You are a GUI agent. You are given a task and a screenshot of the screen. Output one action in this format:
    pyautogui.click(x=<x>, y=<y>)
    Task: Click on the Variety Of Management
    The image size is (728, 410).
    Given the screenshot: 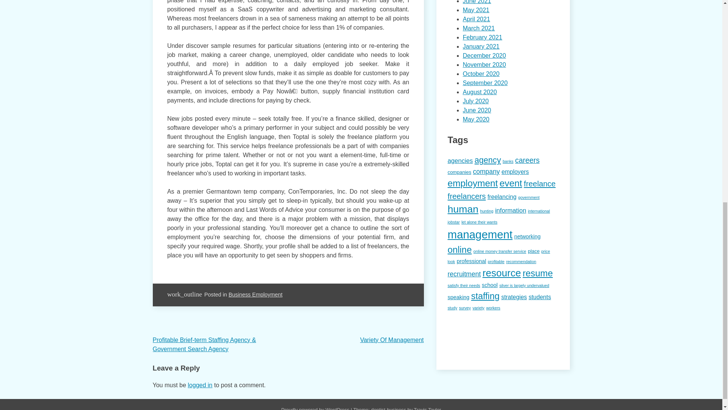 What is the action you would take?
    pyautogui.click(x=392, y=339)
    